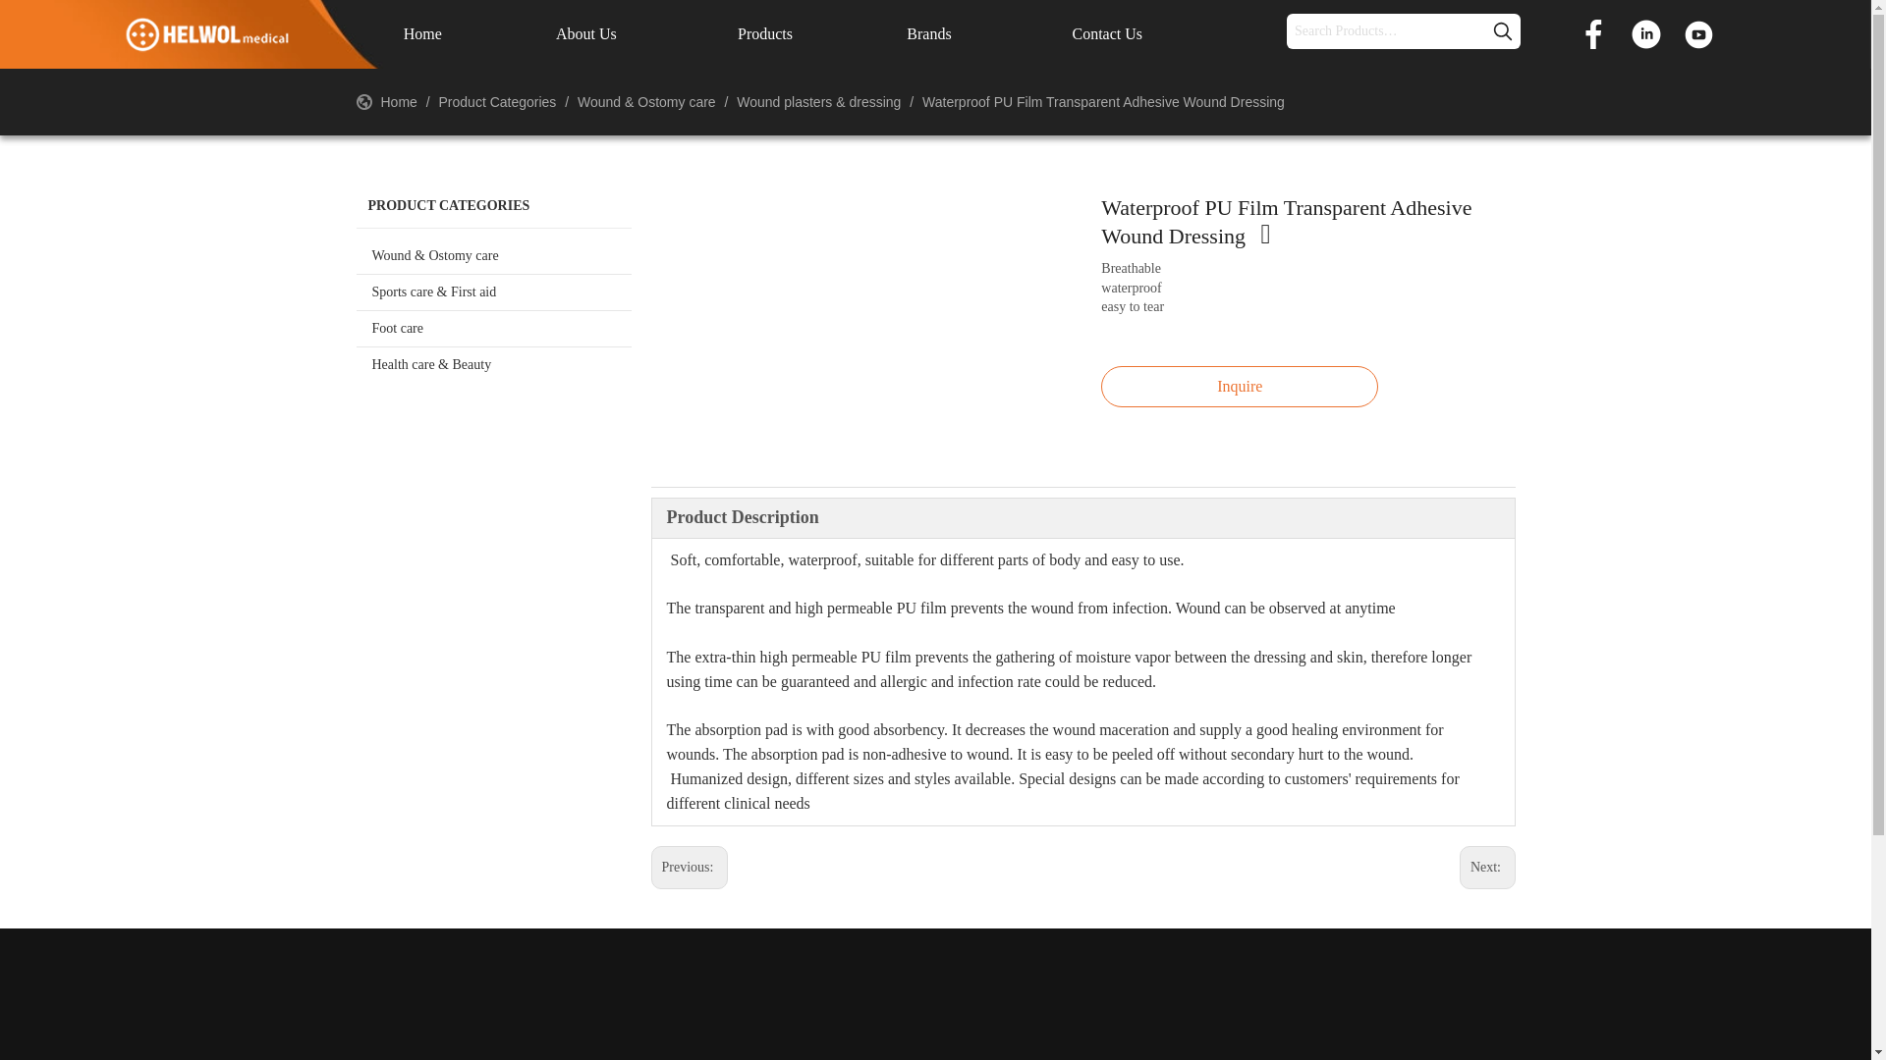 The height and width of the screenshot is (1060, 1886). Describe the element at coordinates (929, 34) in the screenshot. I see `Brands` at that location.